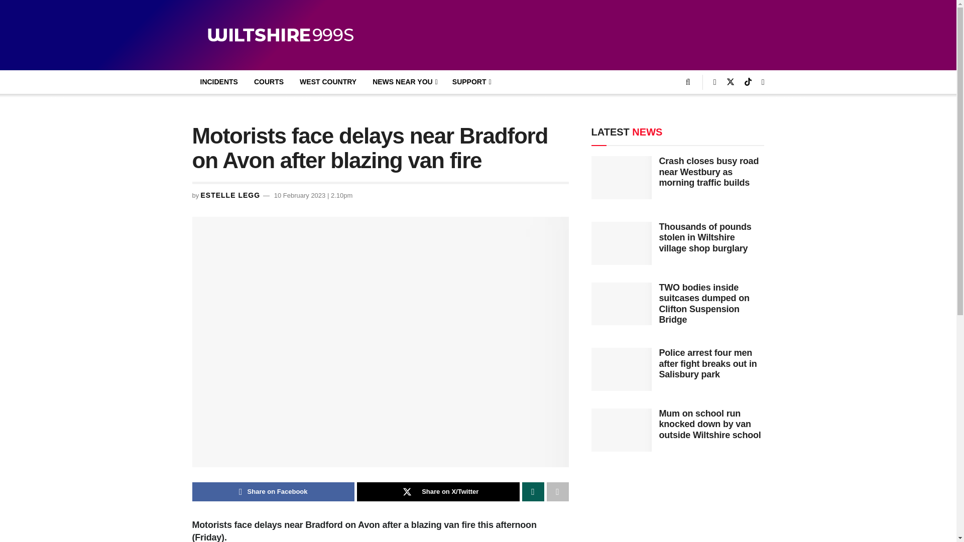  I want to click on COURTS, so click(269, 82).